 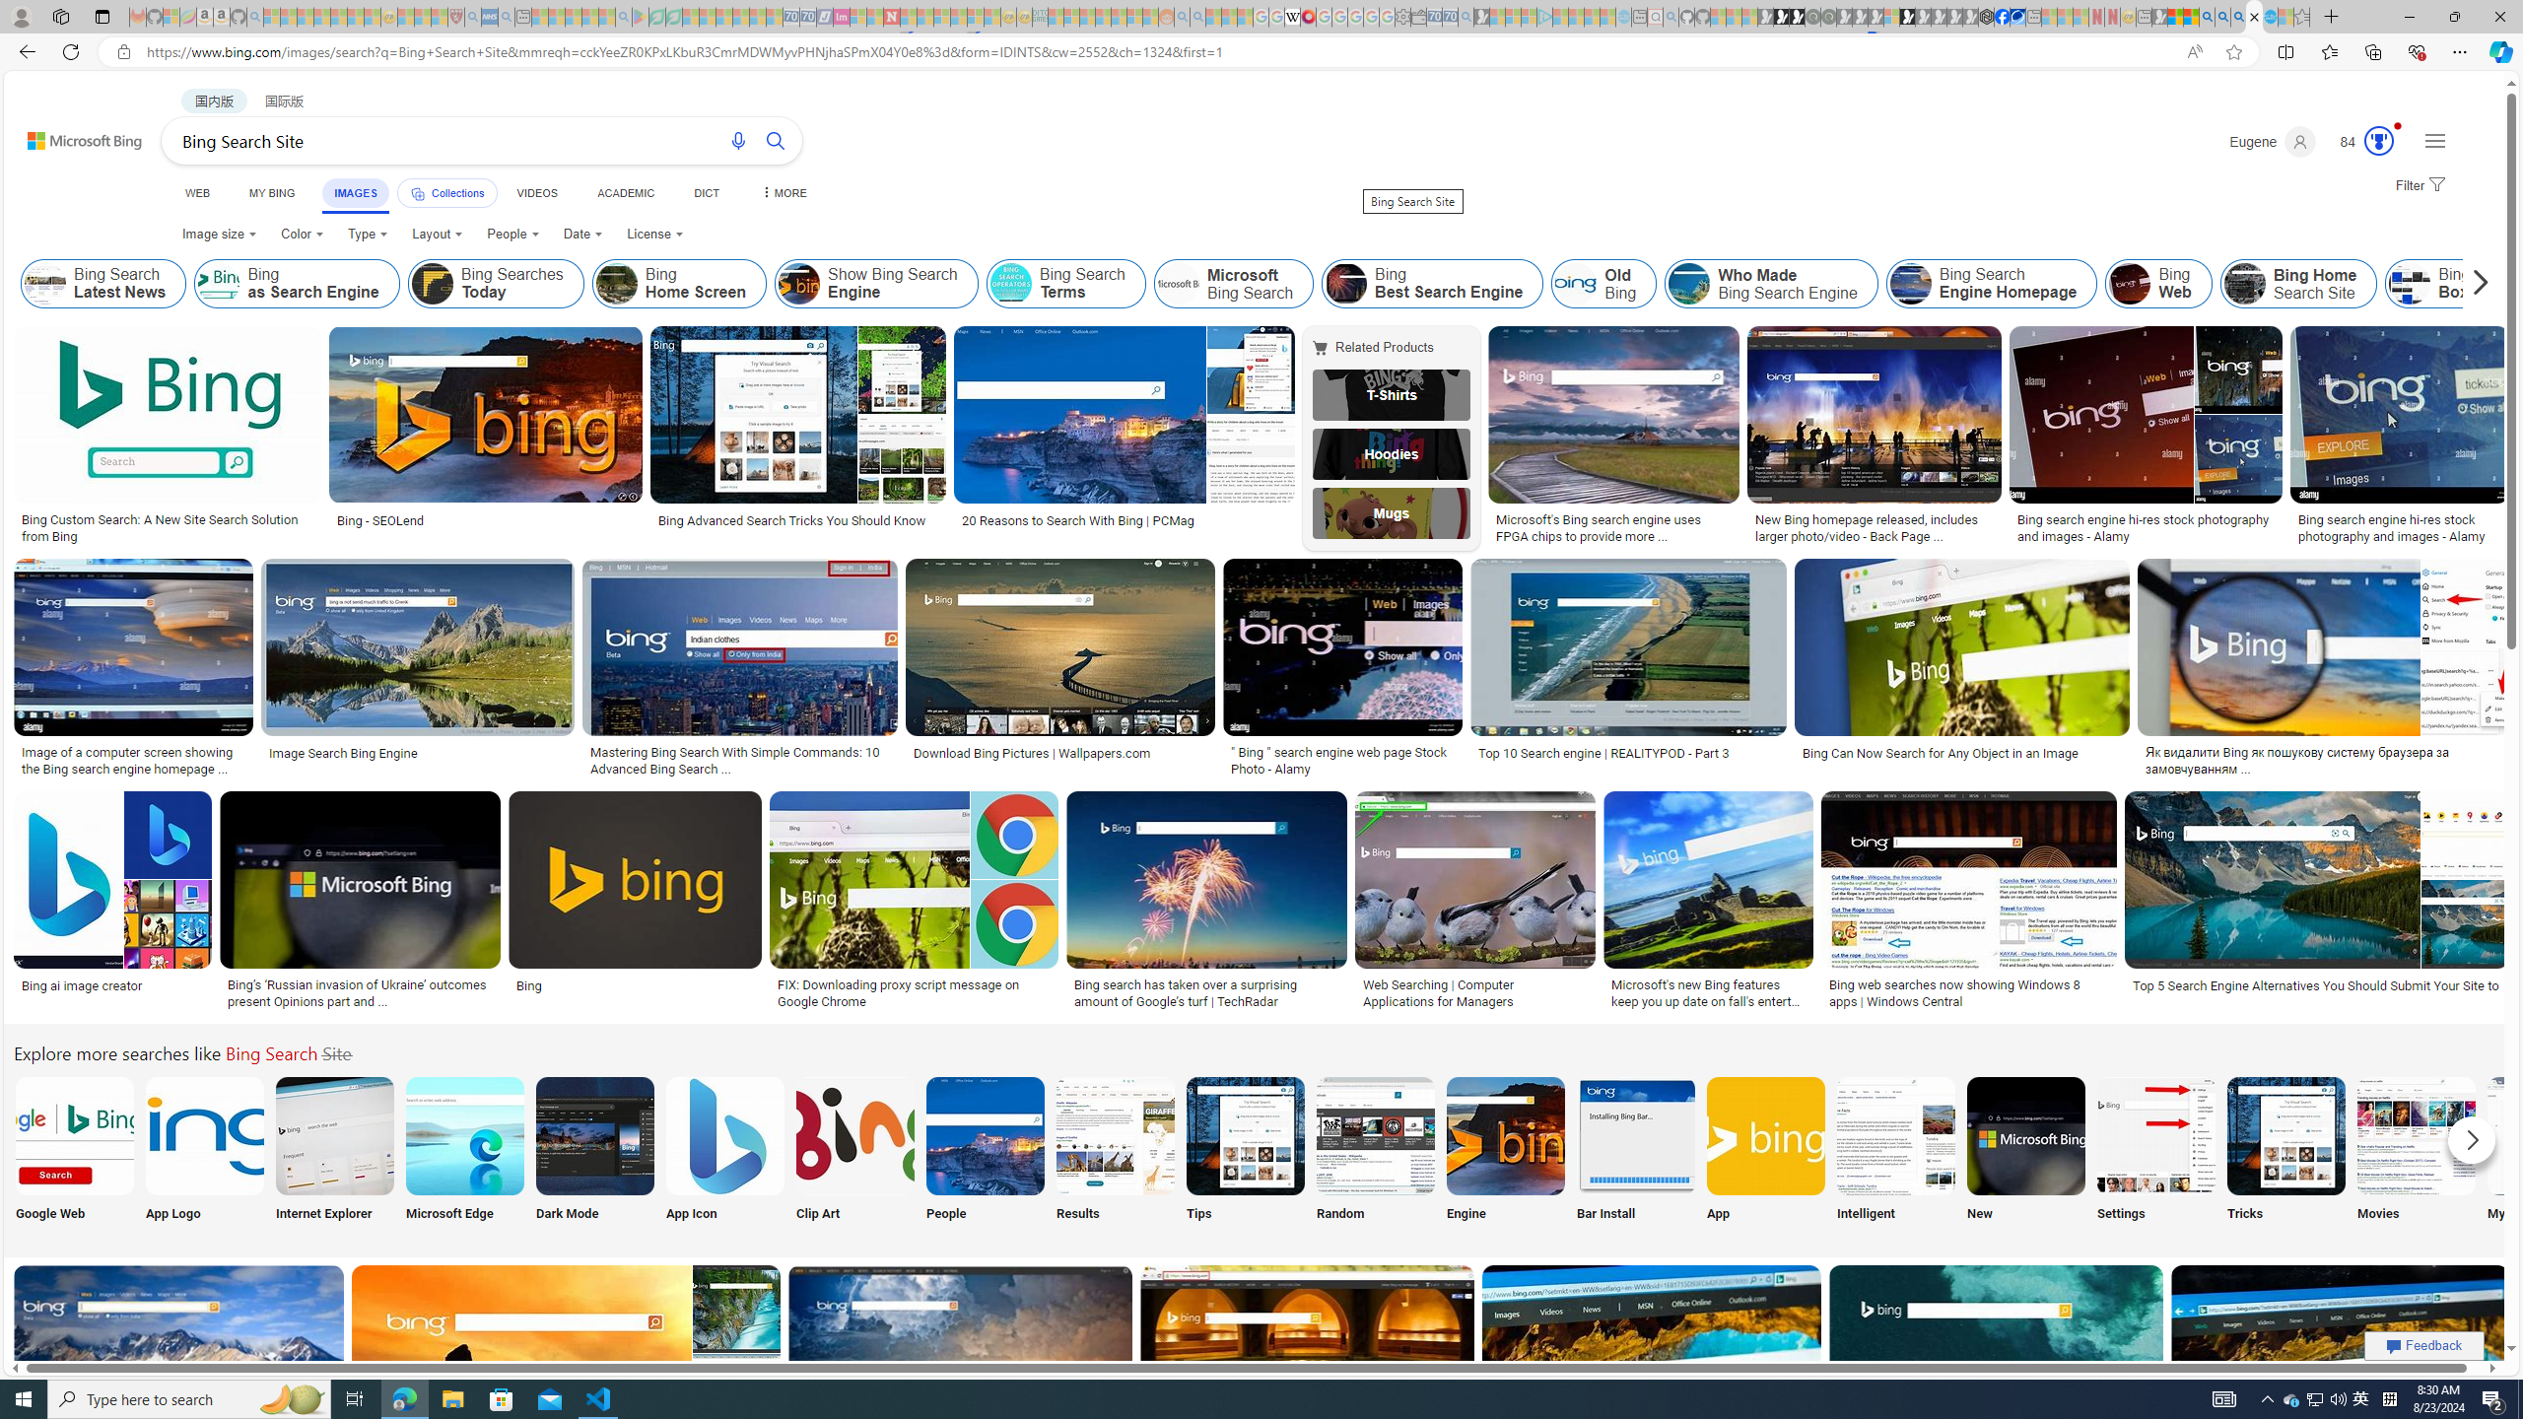 I want to click on Top 10 Search engine | REALITYPOD - Part 3, so click(x=1628, y=753).